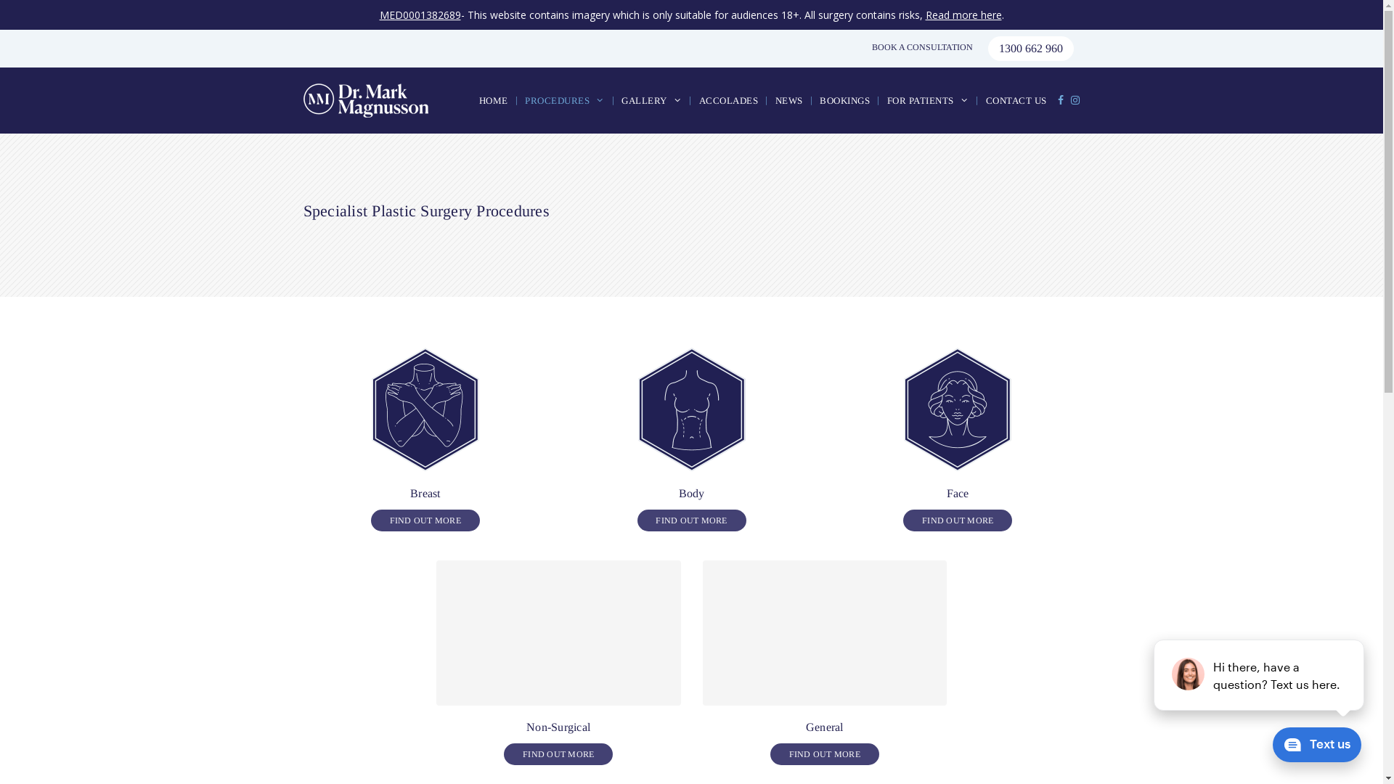 Image resolution: width=1394 pixels, height=784 pixels. Describe the element at coordinates (1260, 675) in the screenshot. I see `podium webchat widget prompt` at that location.